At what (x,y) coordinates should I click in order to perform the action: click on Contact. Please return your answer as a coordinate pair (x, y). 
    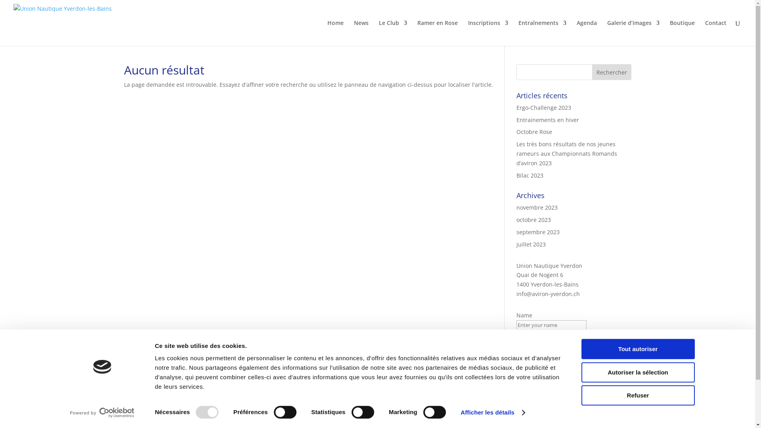
    Looking at the image, I should click on (716, 33).